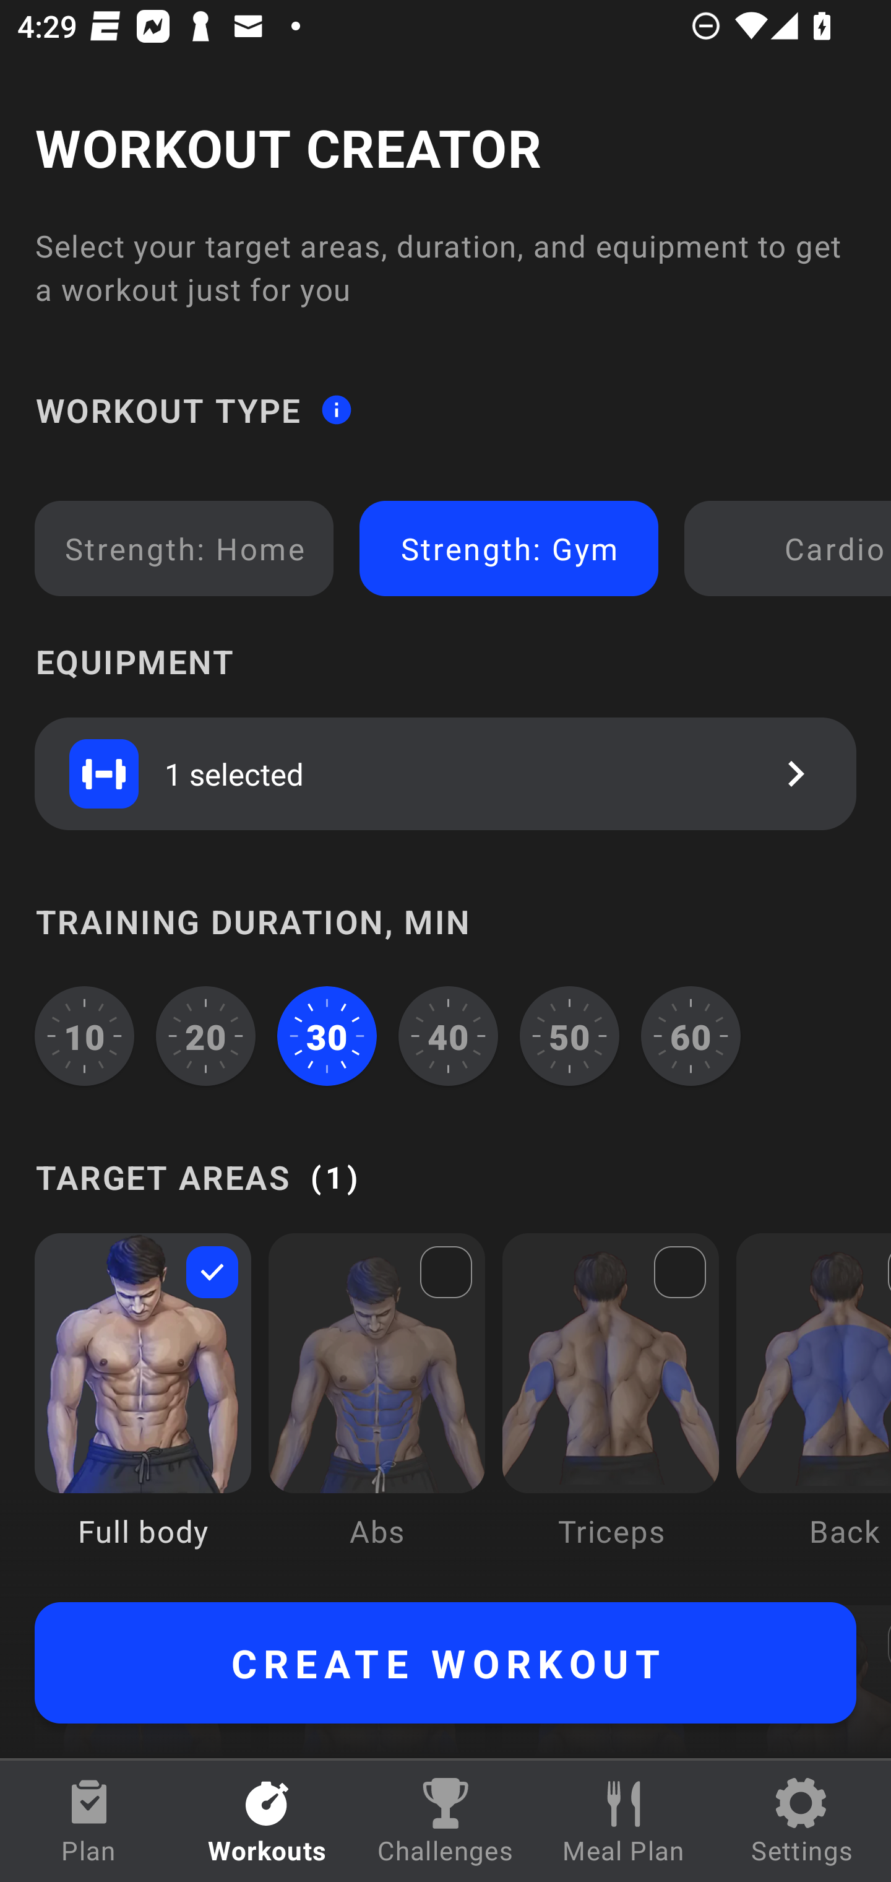 Image resolution: width=891 pixels, height=1882 pixels. I want to click on Back, so click(813, 1408).